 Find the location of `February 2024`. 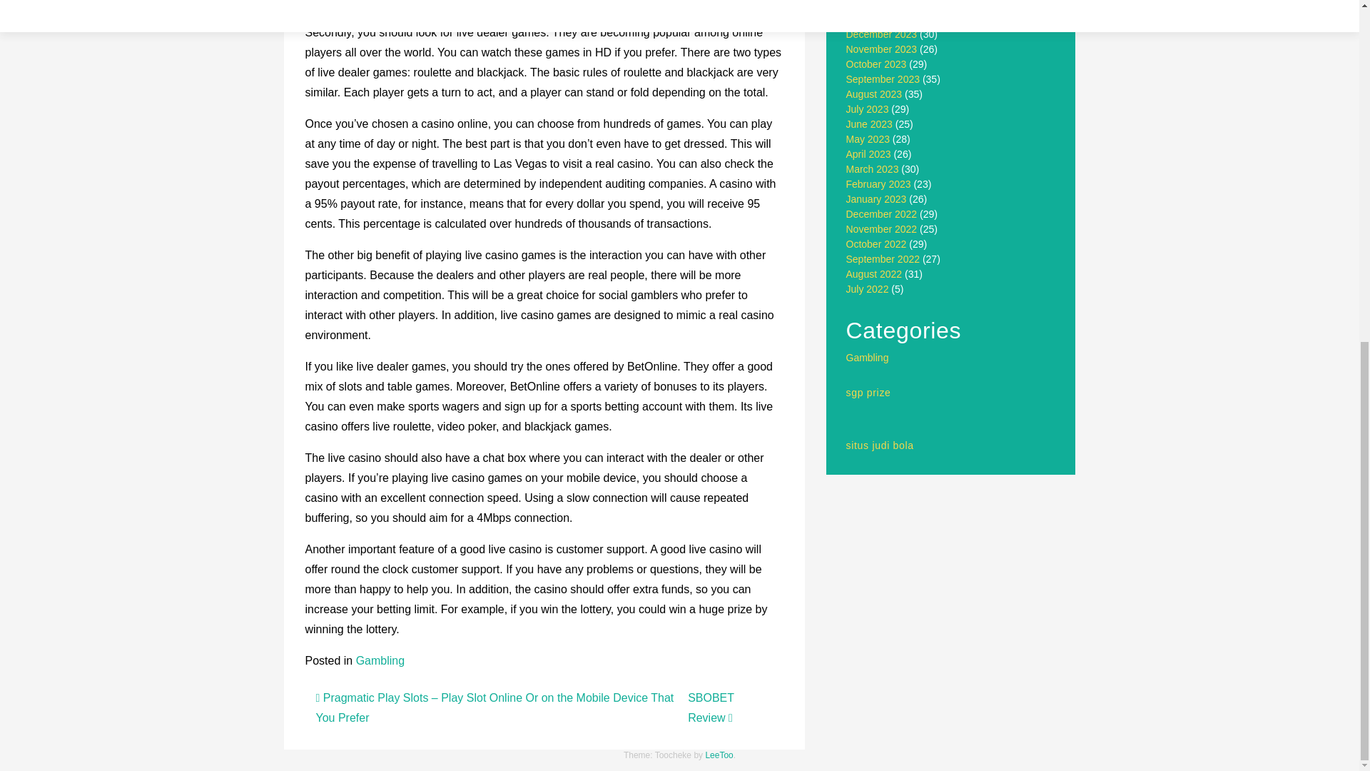

February 2024 is located at coordinates (878, 5).